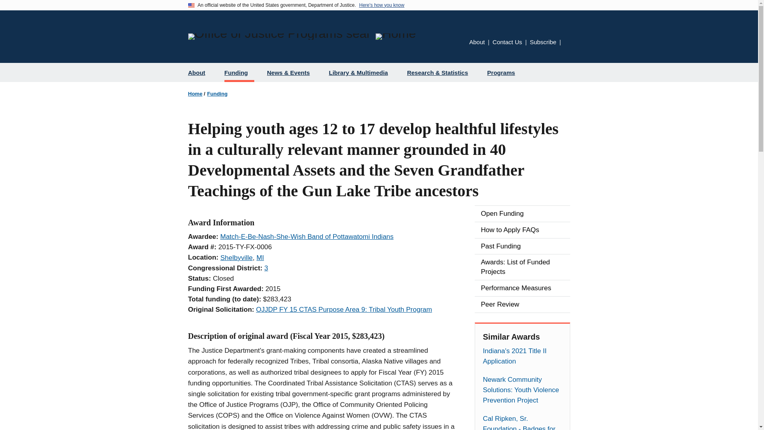 The height and width of the screenshot is (430, 764). I want to click on Indiana's 2021 Title II Application, so click(522, 356).